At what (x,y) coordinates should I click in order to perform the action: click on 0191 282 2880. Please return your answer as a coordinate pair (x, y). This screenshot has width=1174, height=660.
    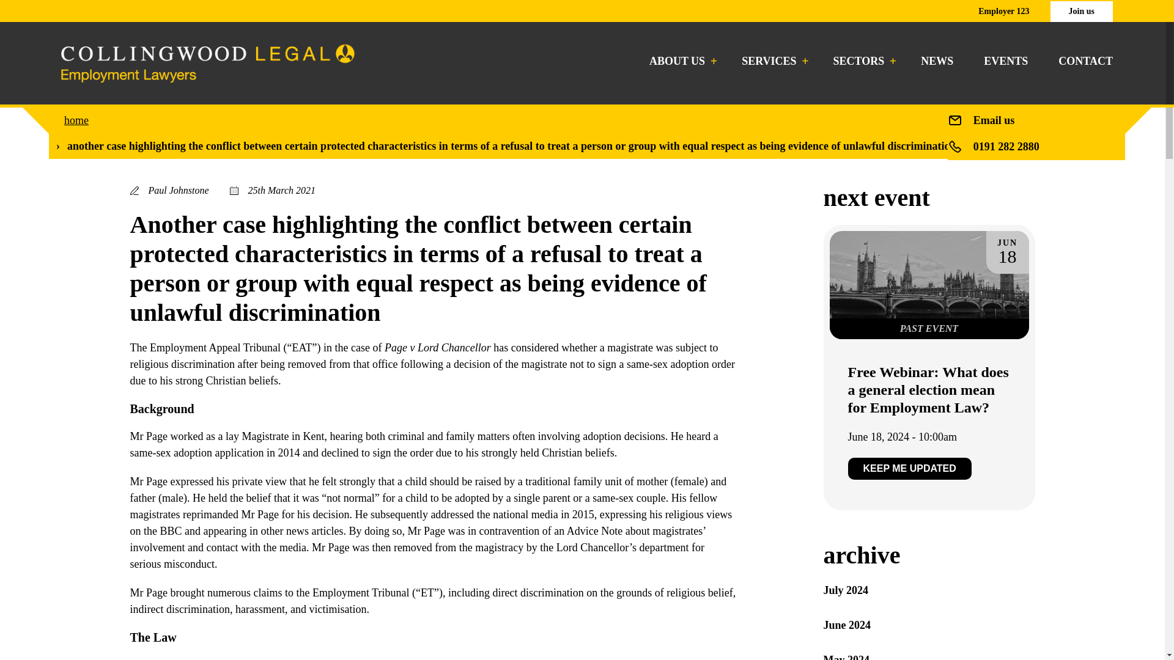
    Looking at the image, I should click on (1006, 147).